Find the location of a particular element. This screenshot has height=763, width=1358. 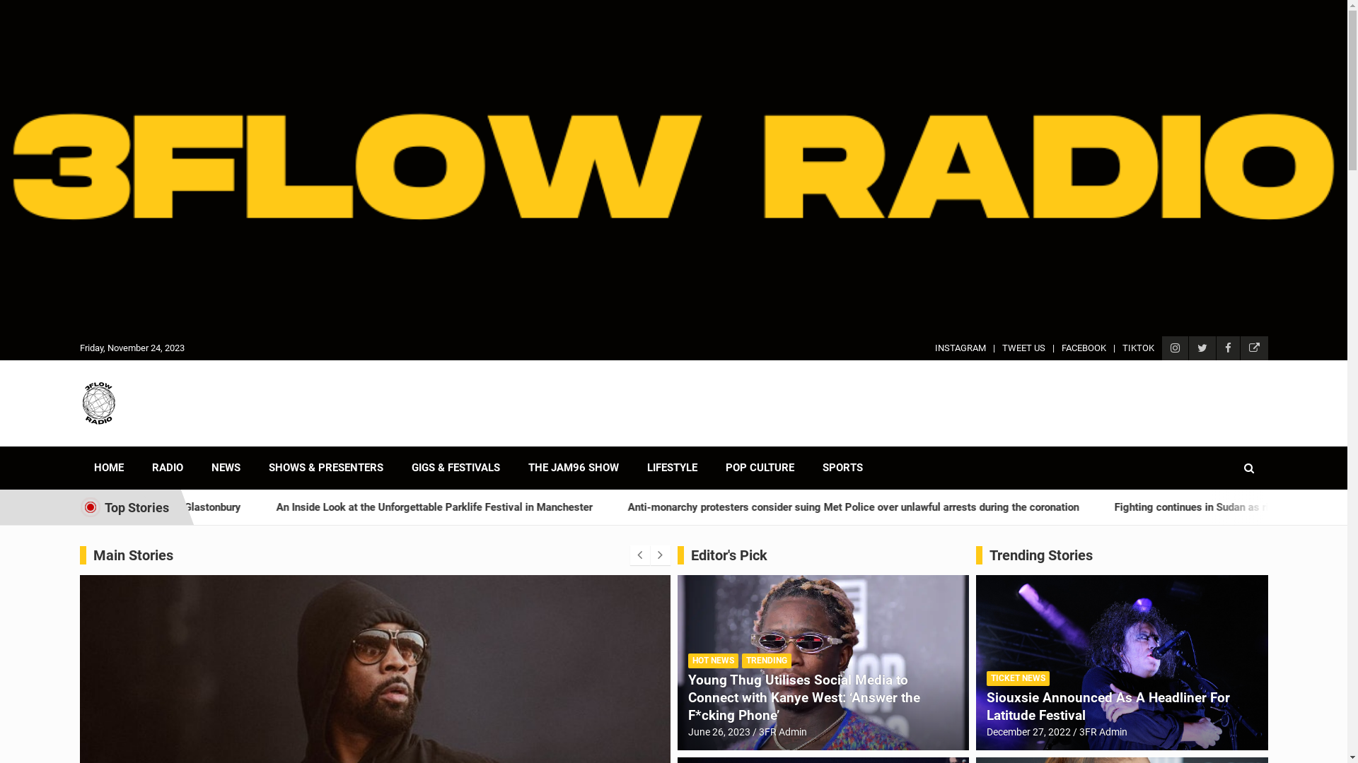

RADIO is located at coordinates (167, 468).